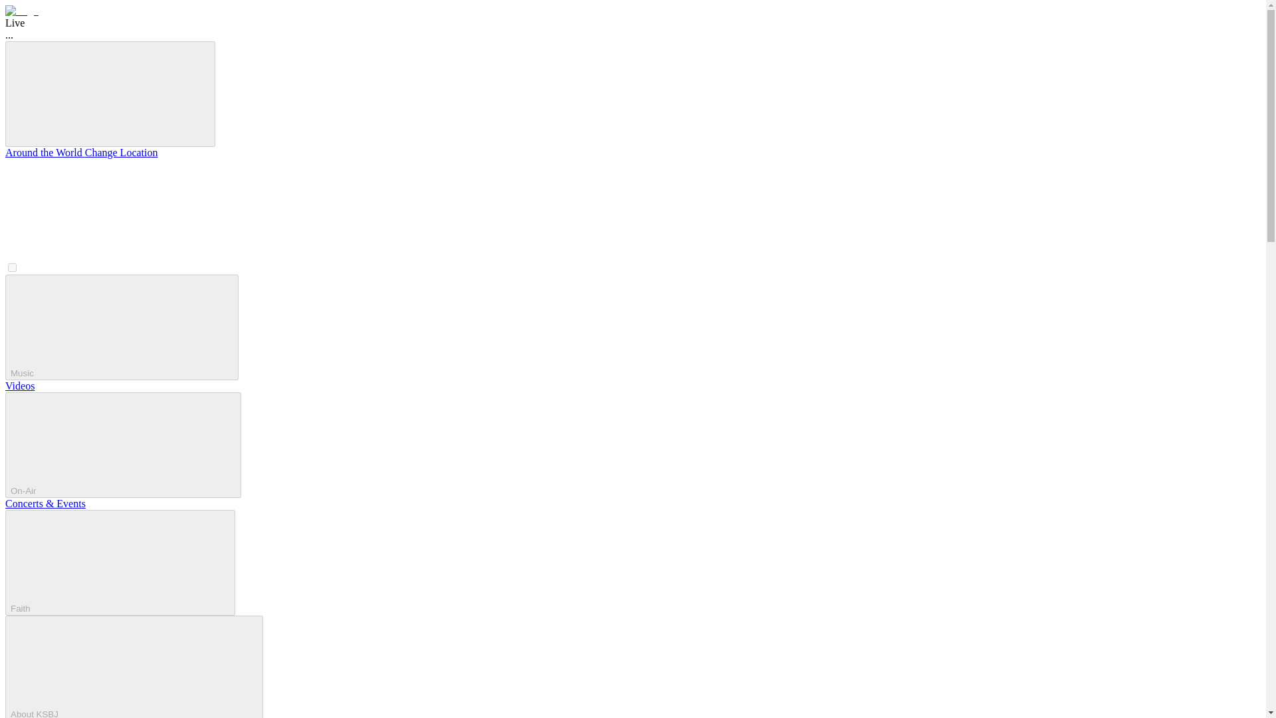 The width and height of the screenshot is (1276, 718). What do you see at coordinates (12, 267) in the screenshot?
I see `on` at bounding box center [12, 267].